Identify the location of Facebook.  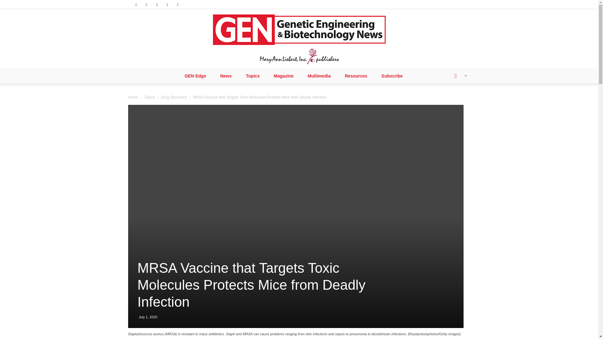
(136, 4).